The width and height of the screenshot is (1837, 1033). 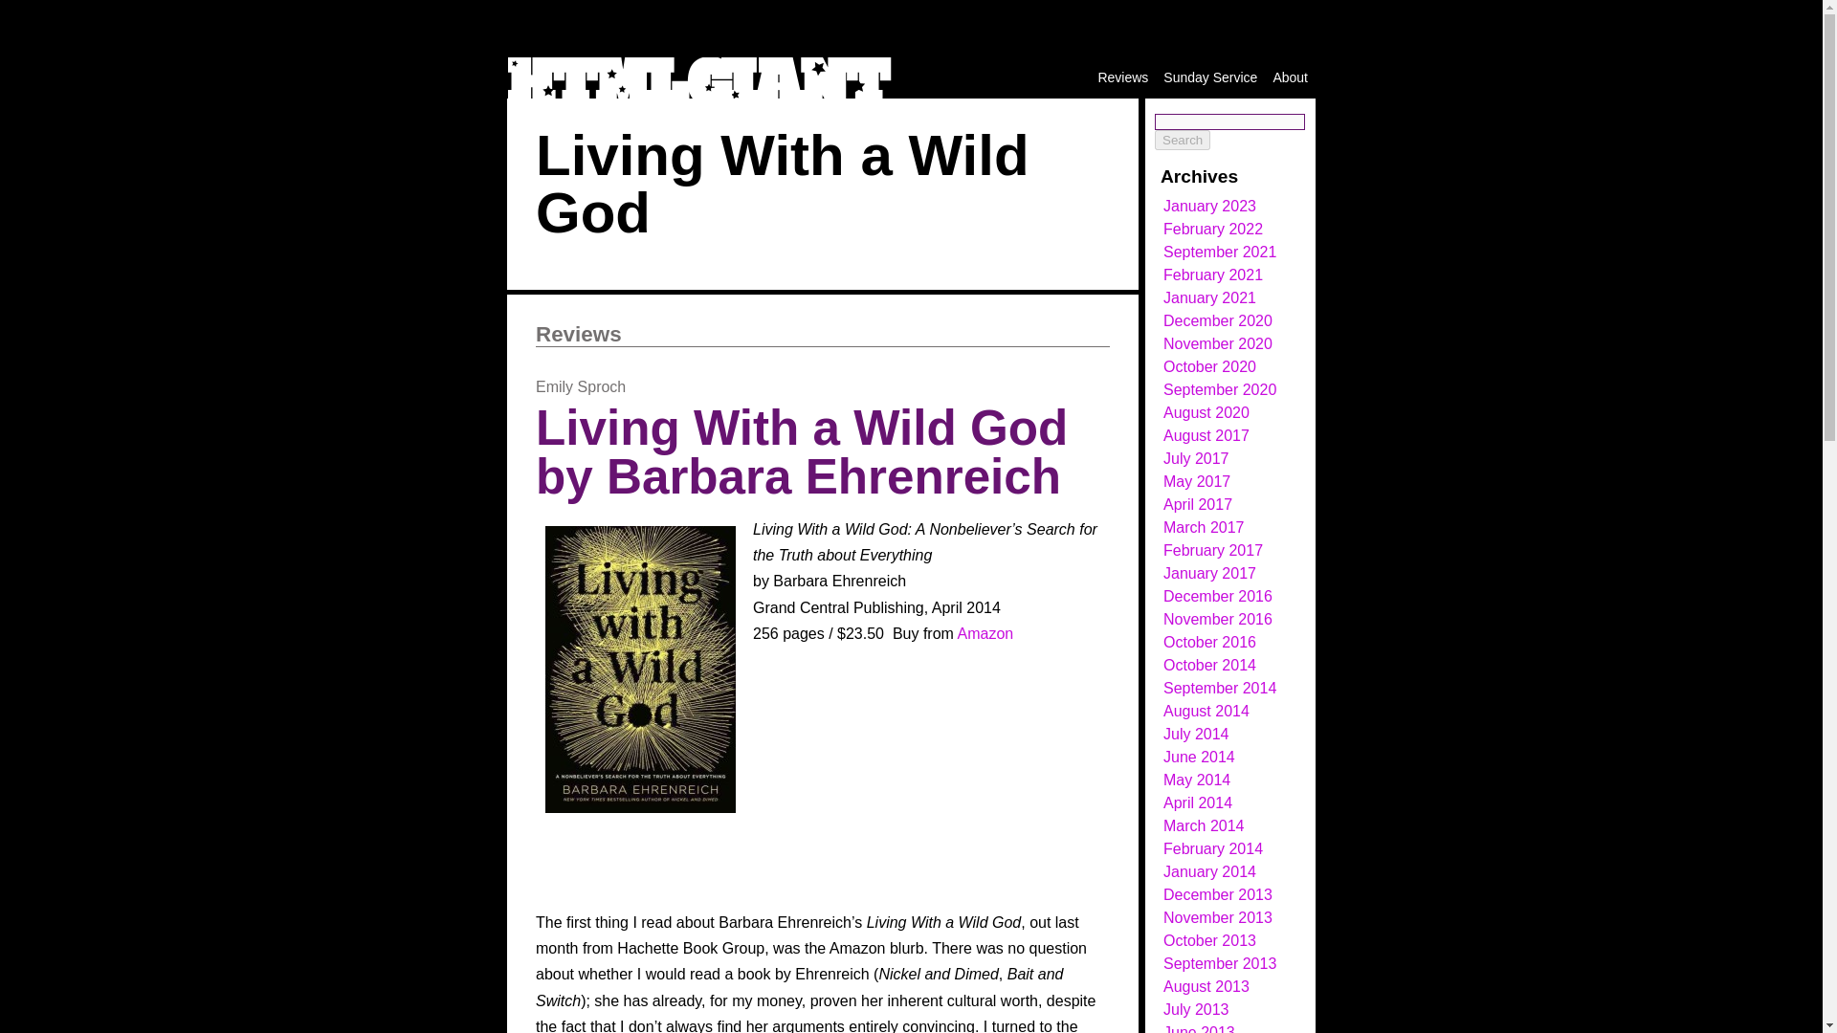 I want to click on February 2017, so click(x=1213, y=551).